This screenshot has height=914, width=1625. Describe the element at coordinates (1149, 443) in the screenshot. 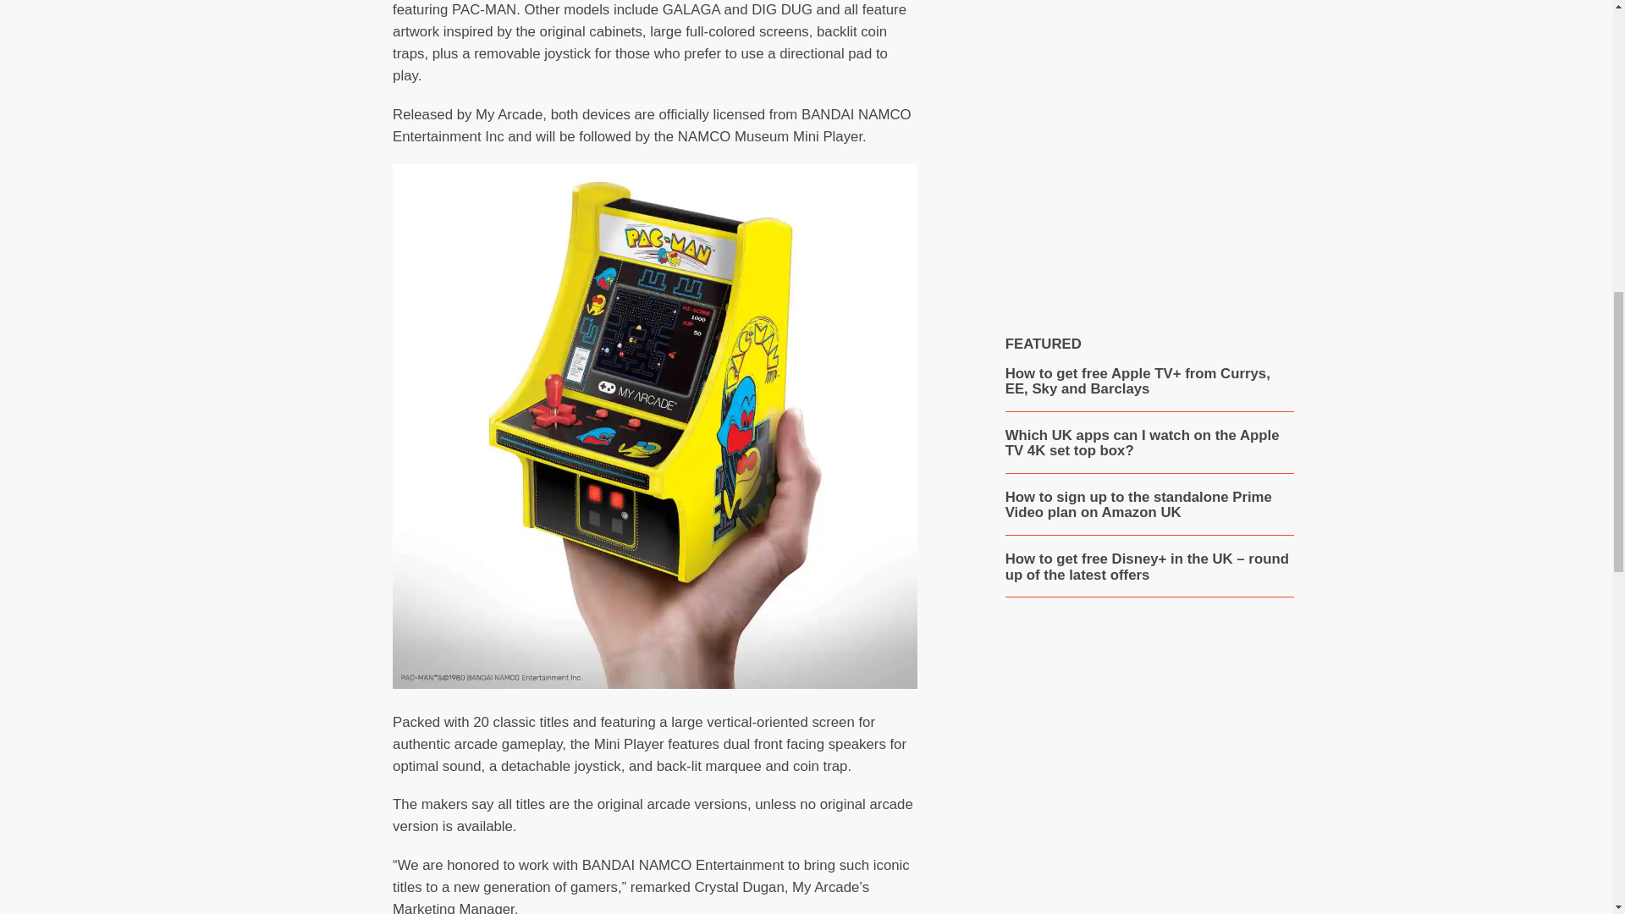

I see `Which UK apps can I watch on the Apple TV 4K set top box?` at that location.